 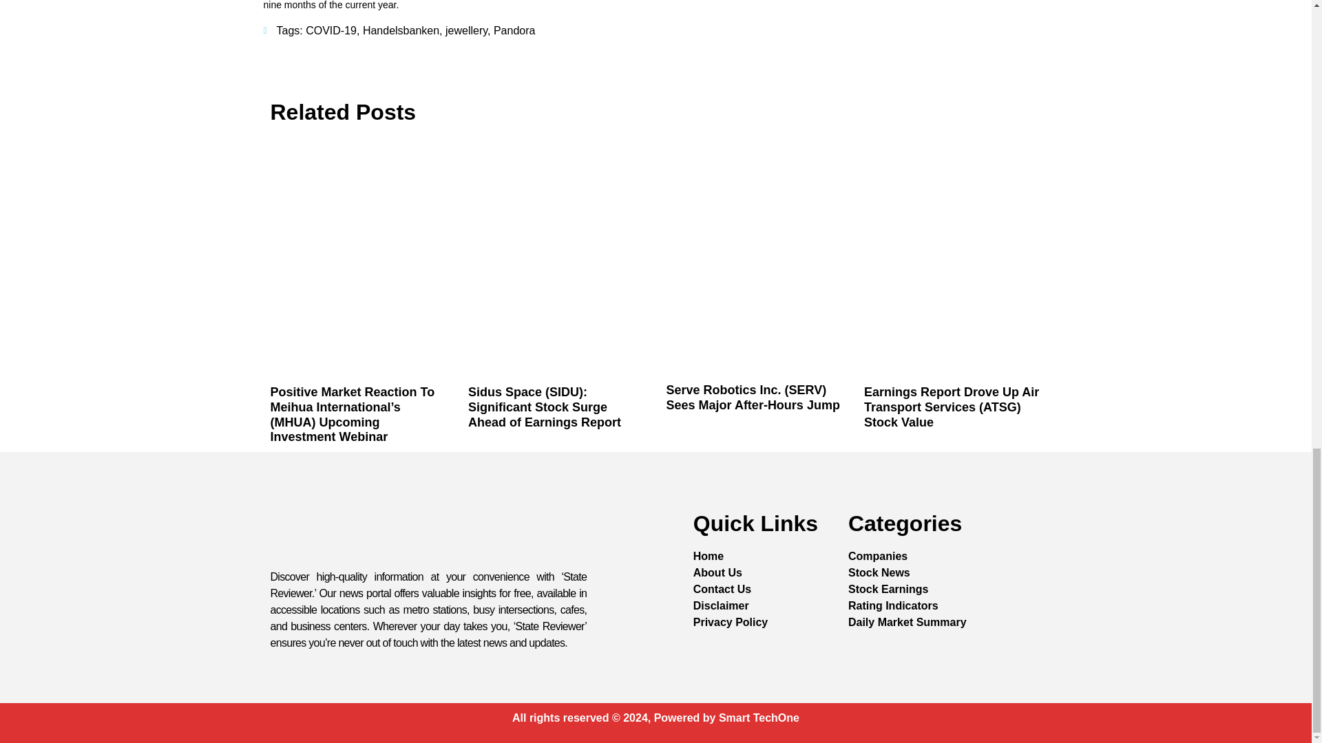 I want to click on Pandora, so click(x=514, y=30).